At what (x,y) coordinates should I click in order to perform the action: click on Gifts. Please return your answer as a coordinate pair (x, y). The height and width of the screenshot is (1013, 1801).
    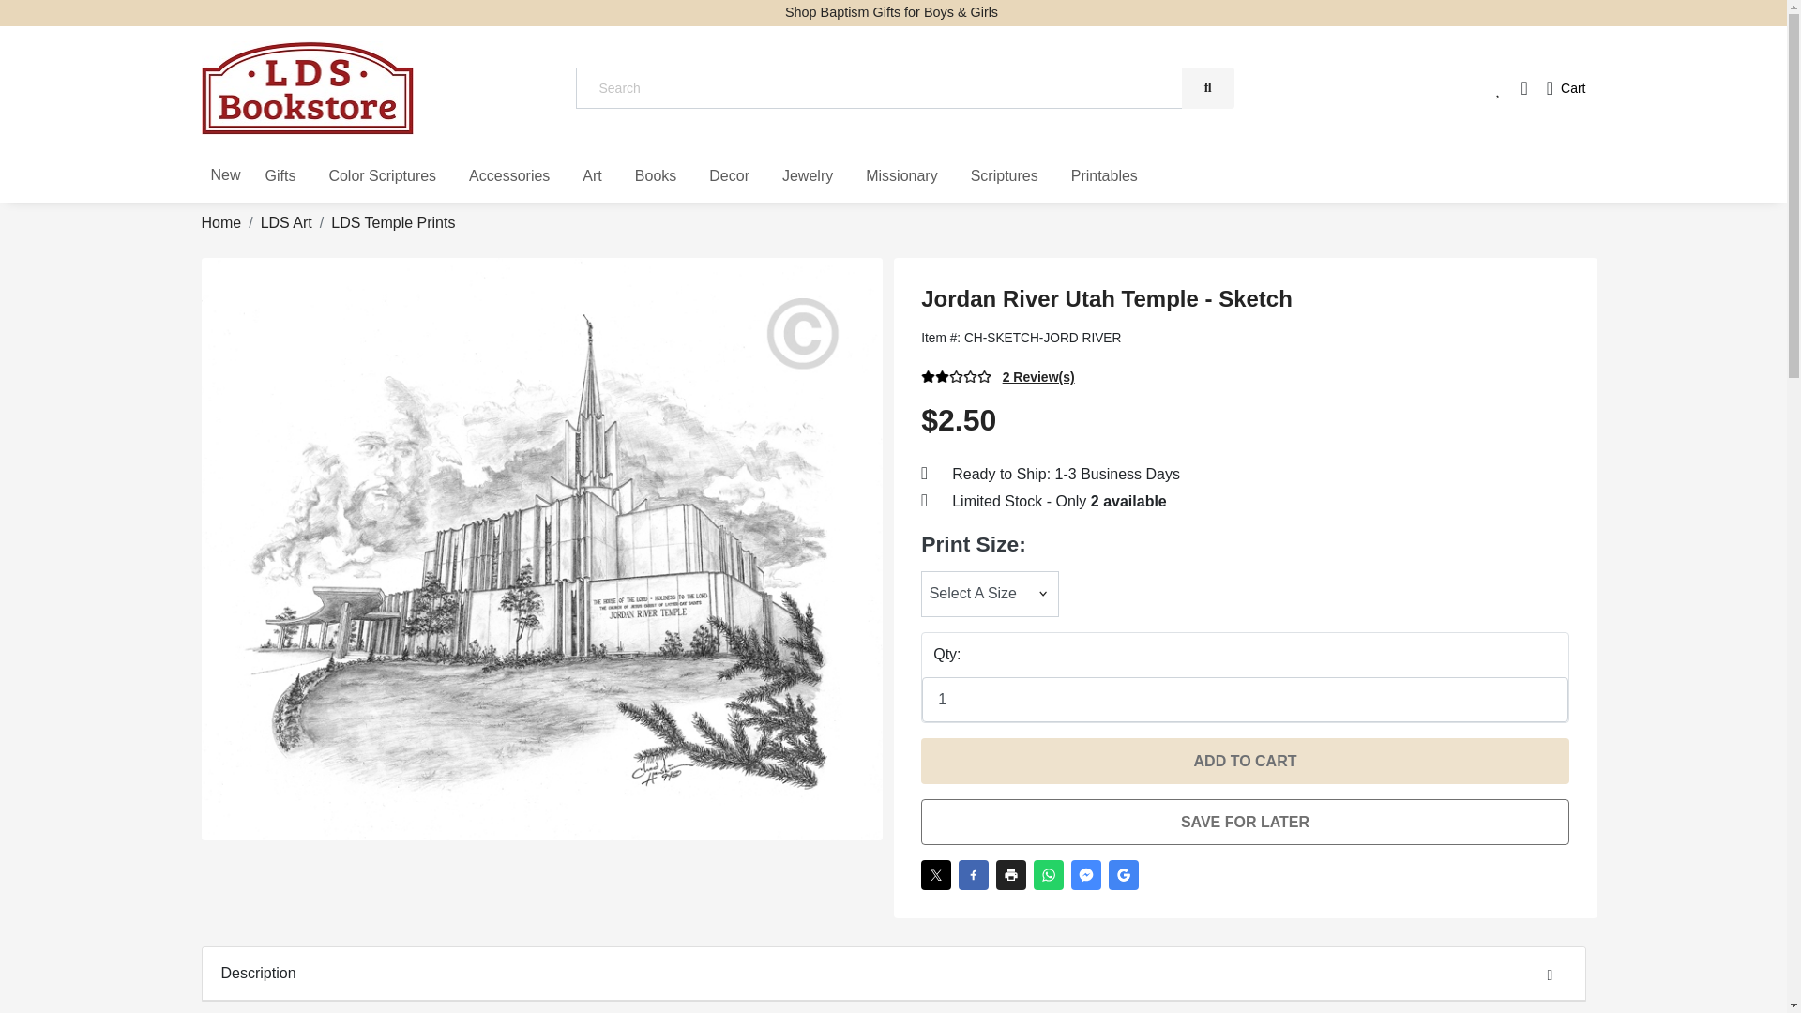
    Looking at the image, I should click on (280, 176).